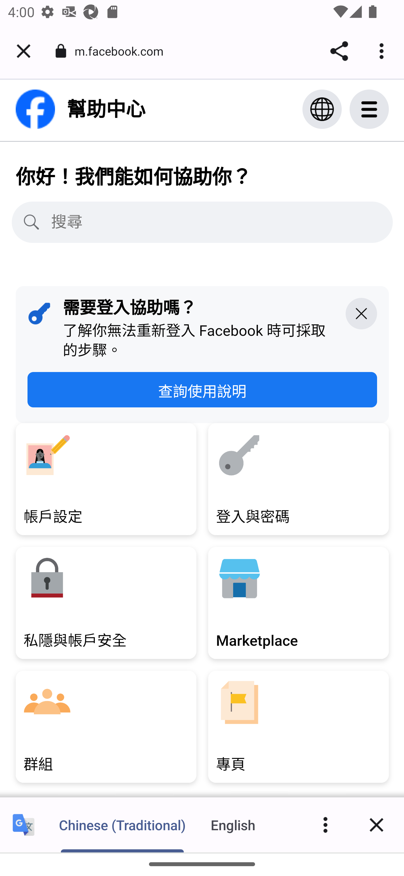 This screenshot has width=404, height=876. I want to click on Share, so click(339, 51).